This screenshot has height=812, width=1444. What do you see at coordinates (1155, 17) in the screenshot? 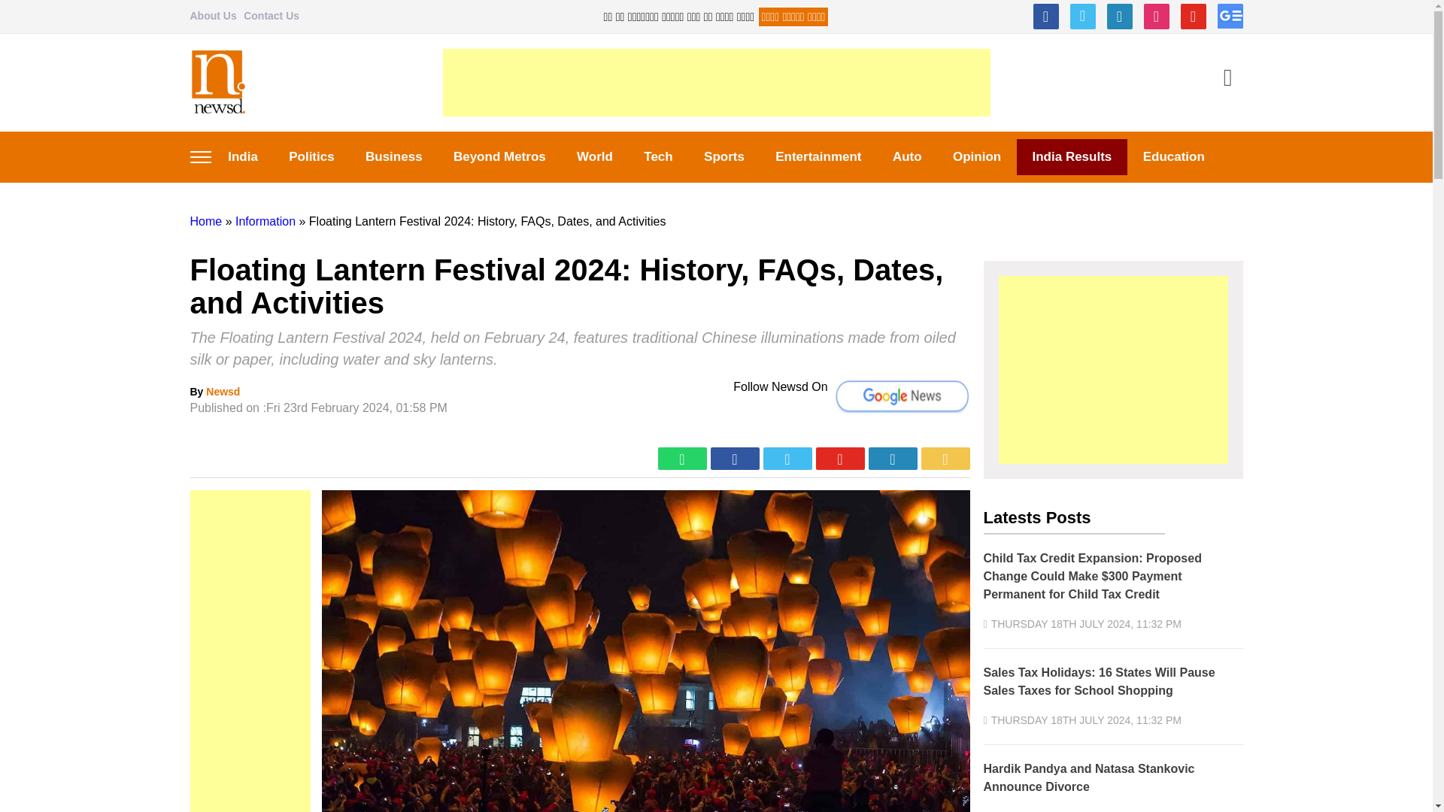
I see `Instagram` at bounding box center [1155, 17].